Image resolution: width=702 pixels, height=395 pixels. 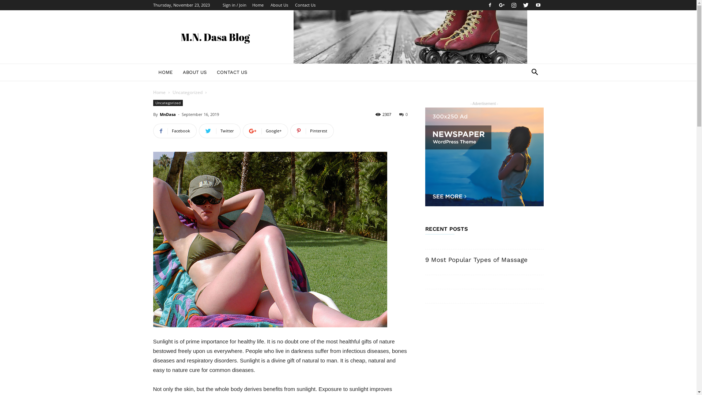 I want to click on Sign in / Join, so click(x=234, y=5).